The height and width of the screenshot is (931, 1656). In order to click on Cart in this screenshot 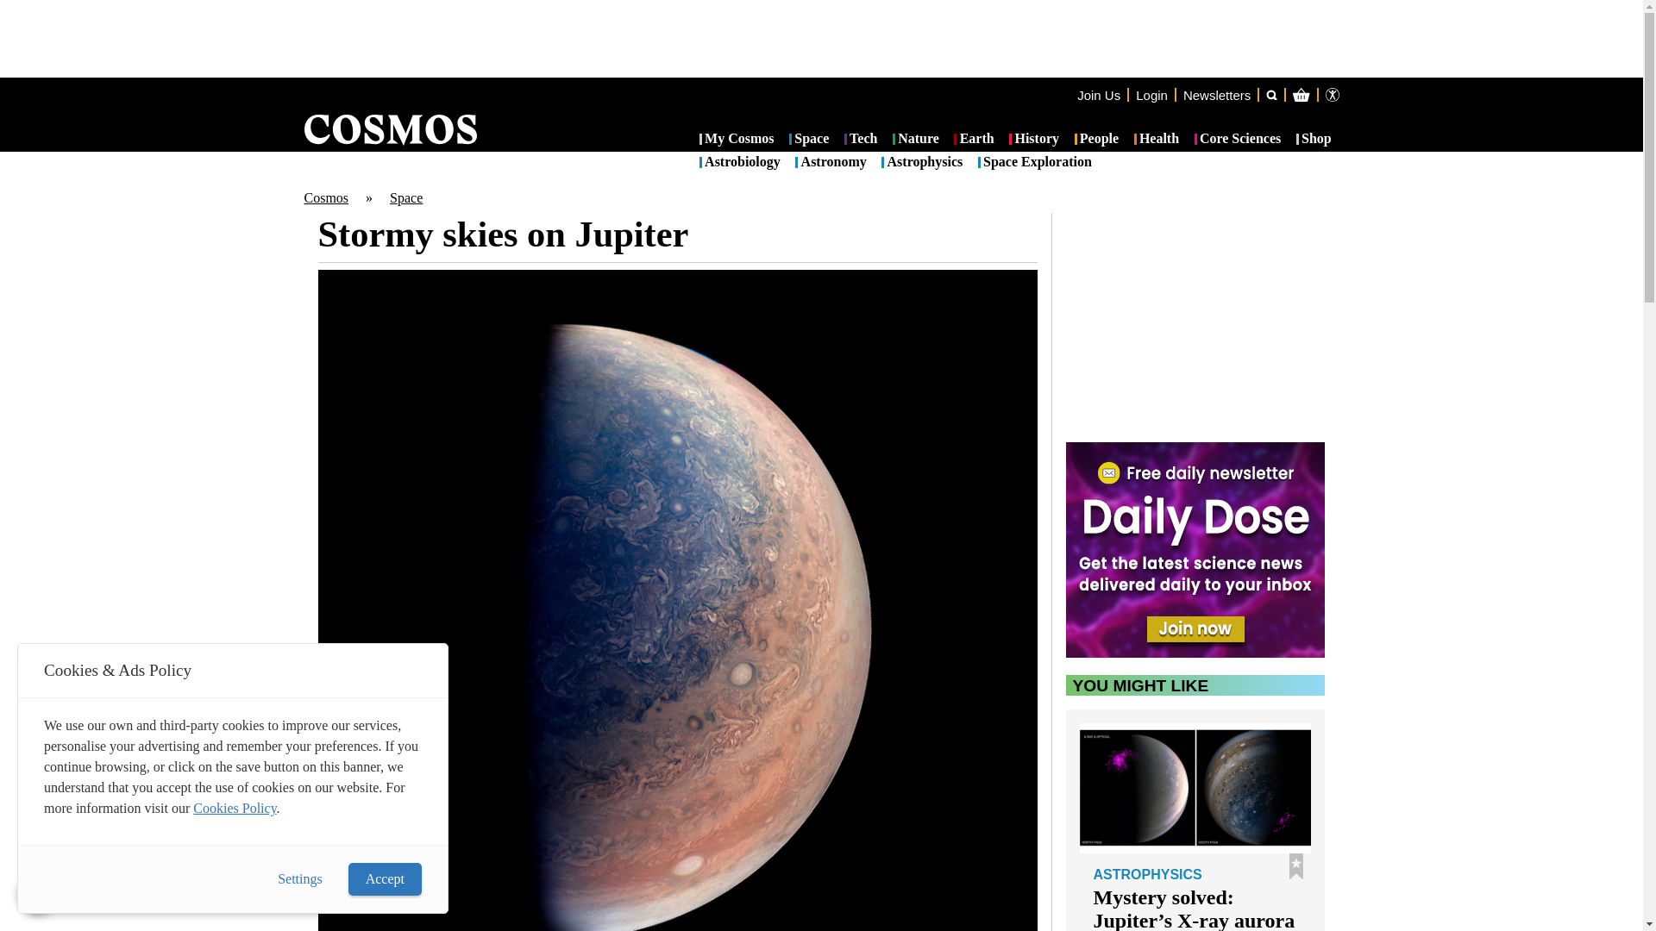, I will do `click(1390, 164)`.